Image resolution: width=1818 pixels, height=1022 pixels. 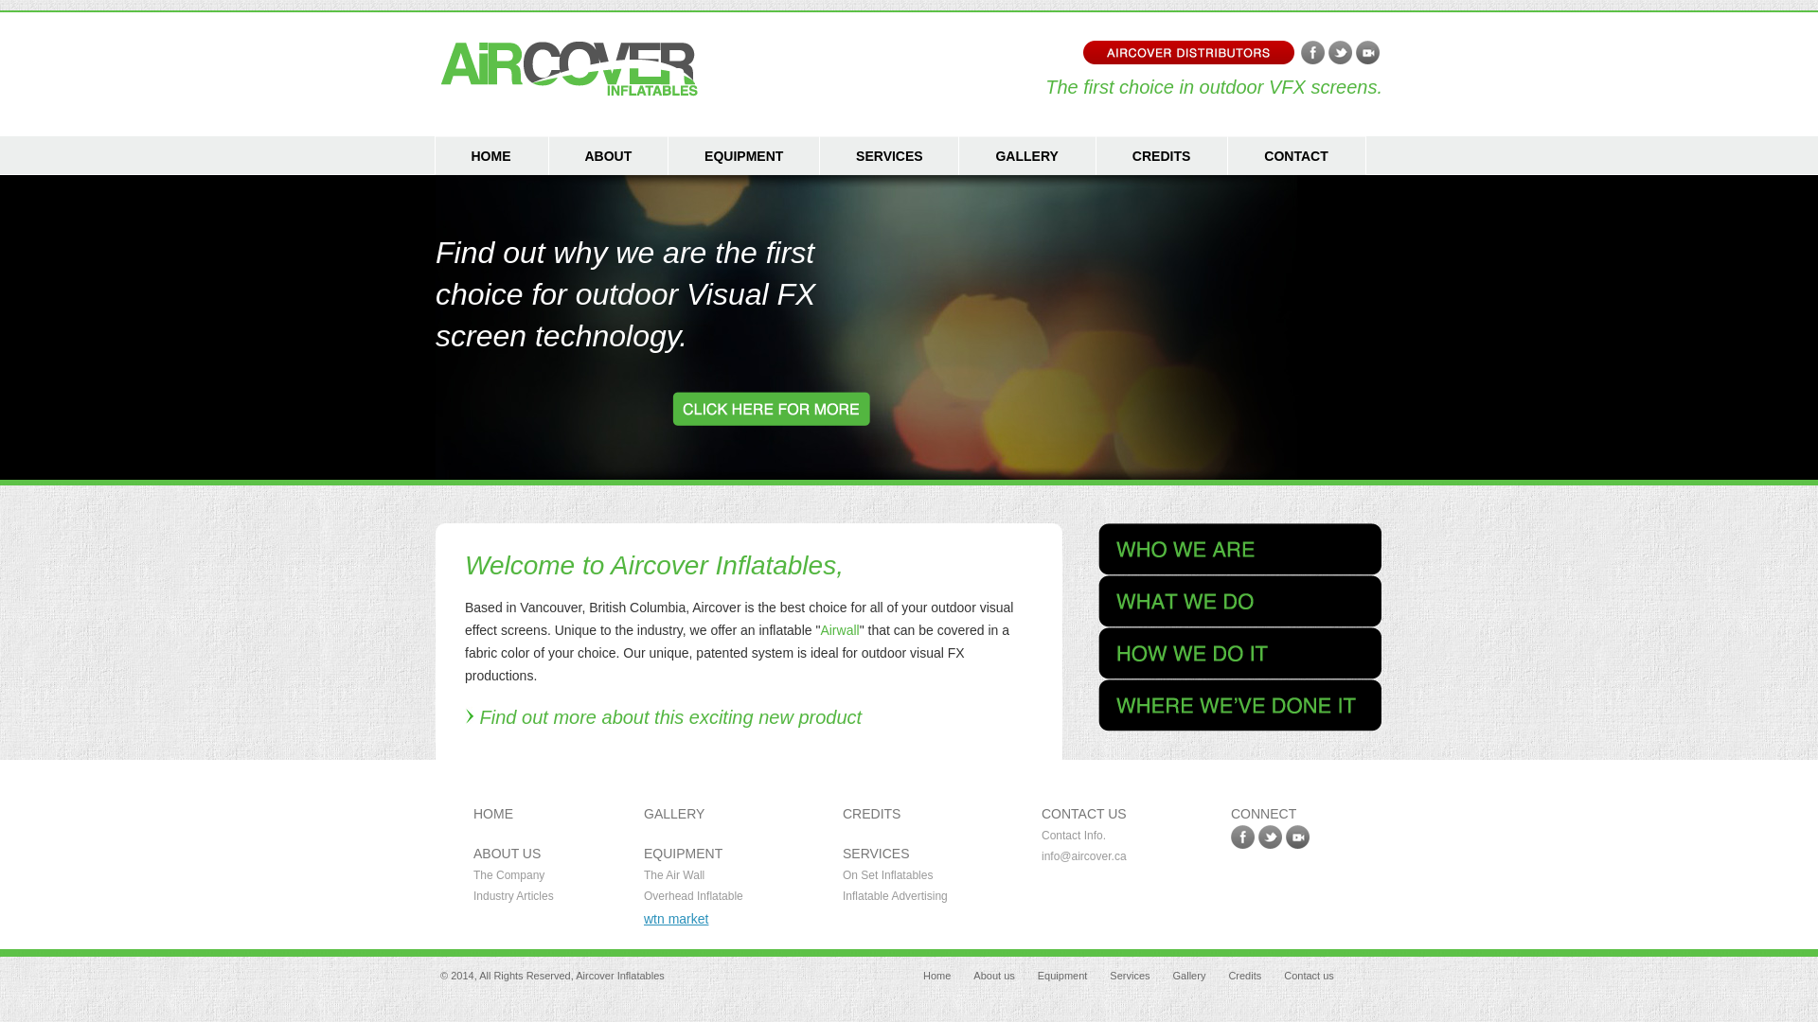 I want to click on EQUIPMENT, so click(x=684, y=854).